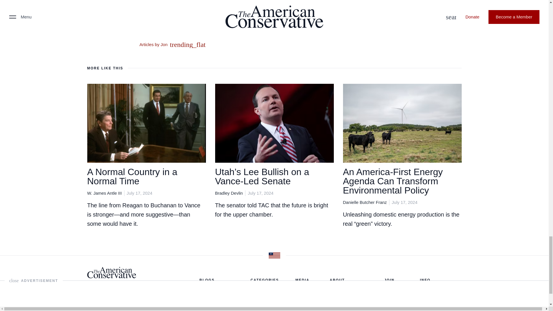  Describe the element at coordinates (132, 176) in the screenshot. I see `A Normal Country in a Normal Time` at that location.